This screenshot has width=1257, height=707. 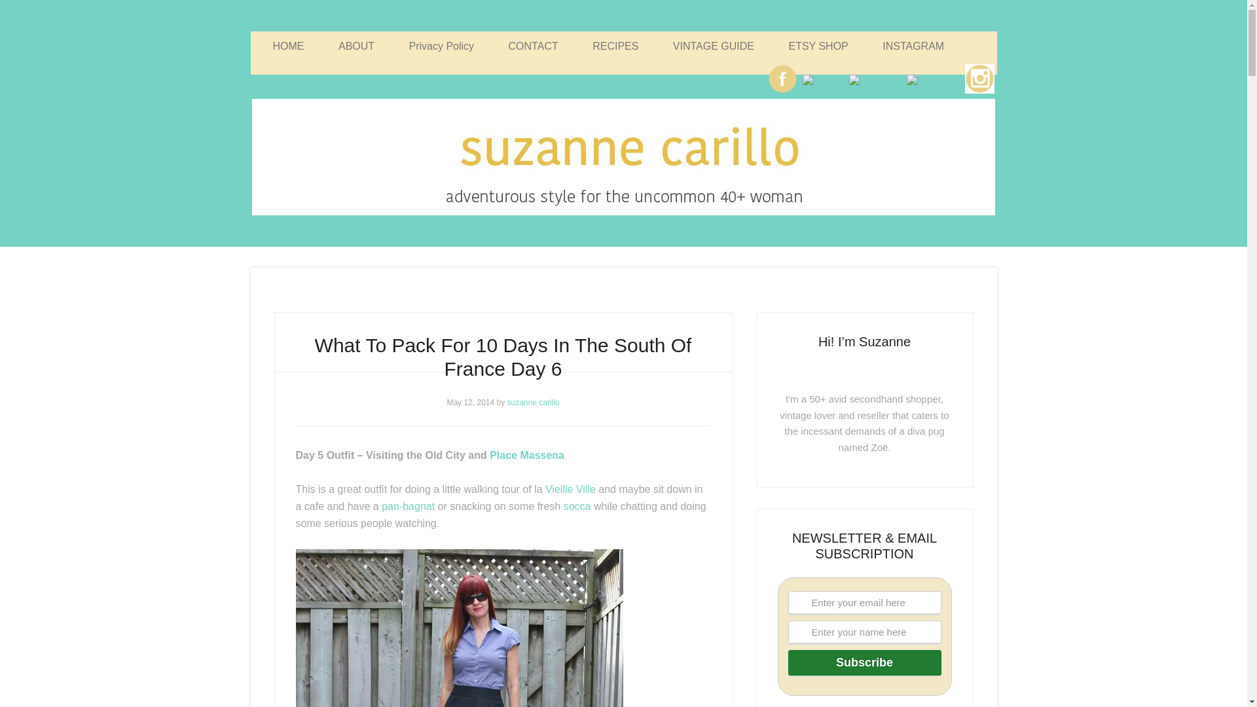 What do you see at coordinates (979, 92) in the screenshot?
I see `Instagram` at bounding box center [979, 92].